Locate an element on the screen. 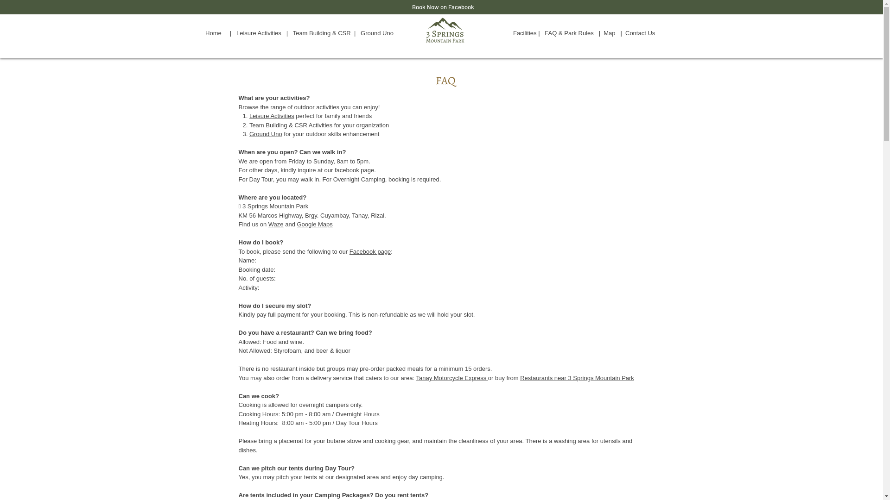 This screenshot has width=890, height=500. Contact Us  is located at coordinates (641, 33).